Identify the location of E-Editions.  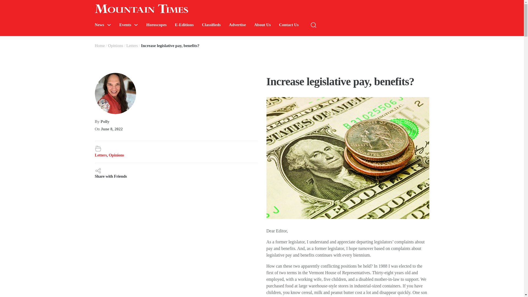
(184, 25).